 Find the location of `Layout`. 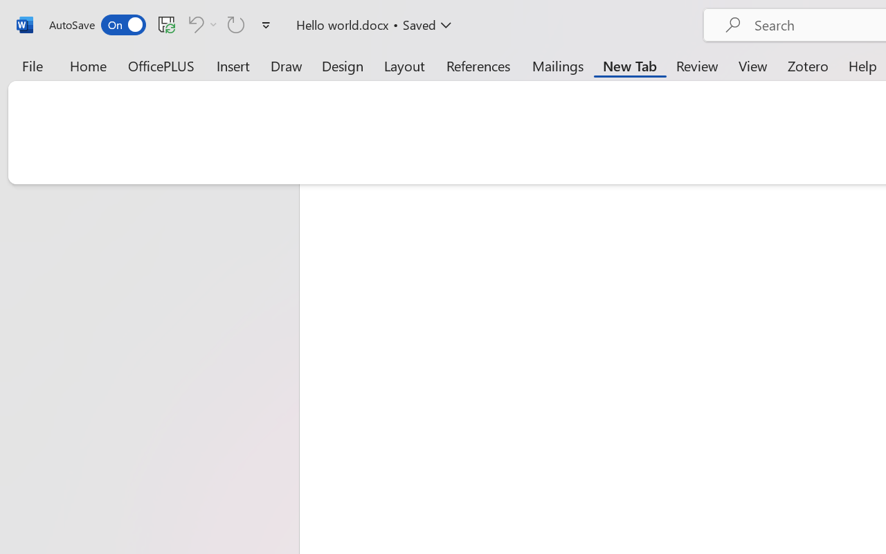

Layout is located at coordinates (404, 65).